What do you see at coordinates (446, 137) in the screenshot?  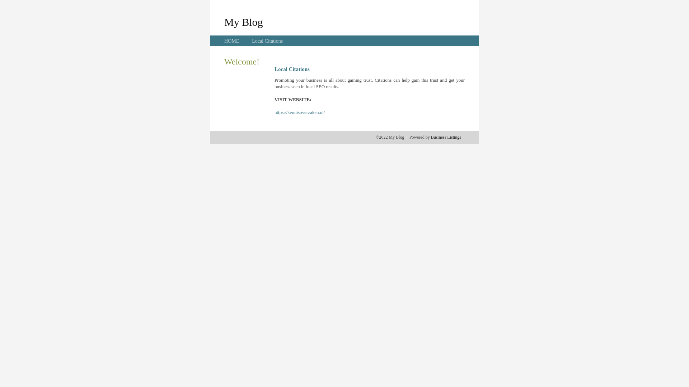 I see `Business Listings` at bounding box center [446, 137].